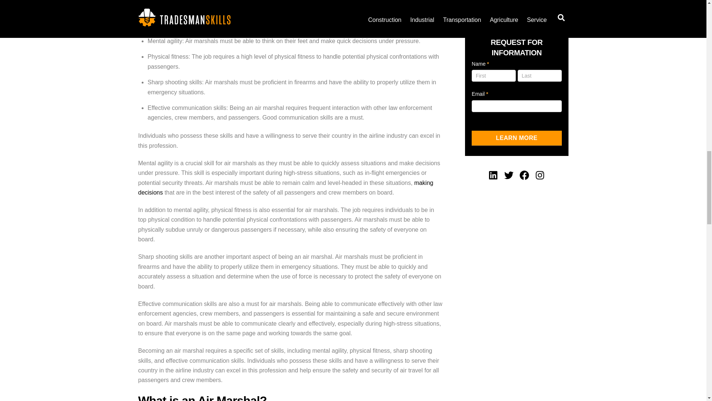 The width and height of the screenshot is (712, 401). I want to click on making decisions, so click(286, 188).